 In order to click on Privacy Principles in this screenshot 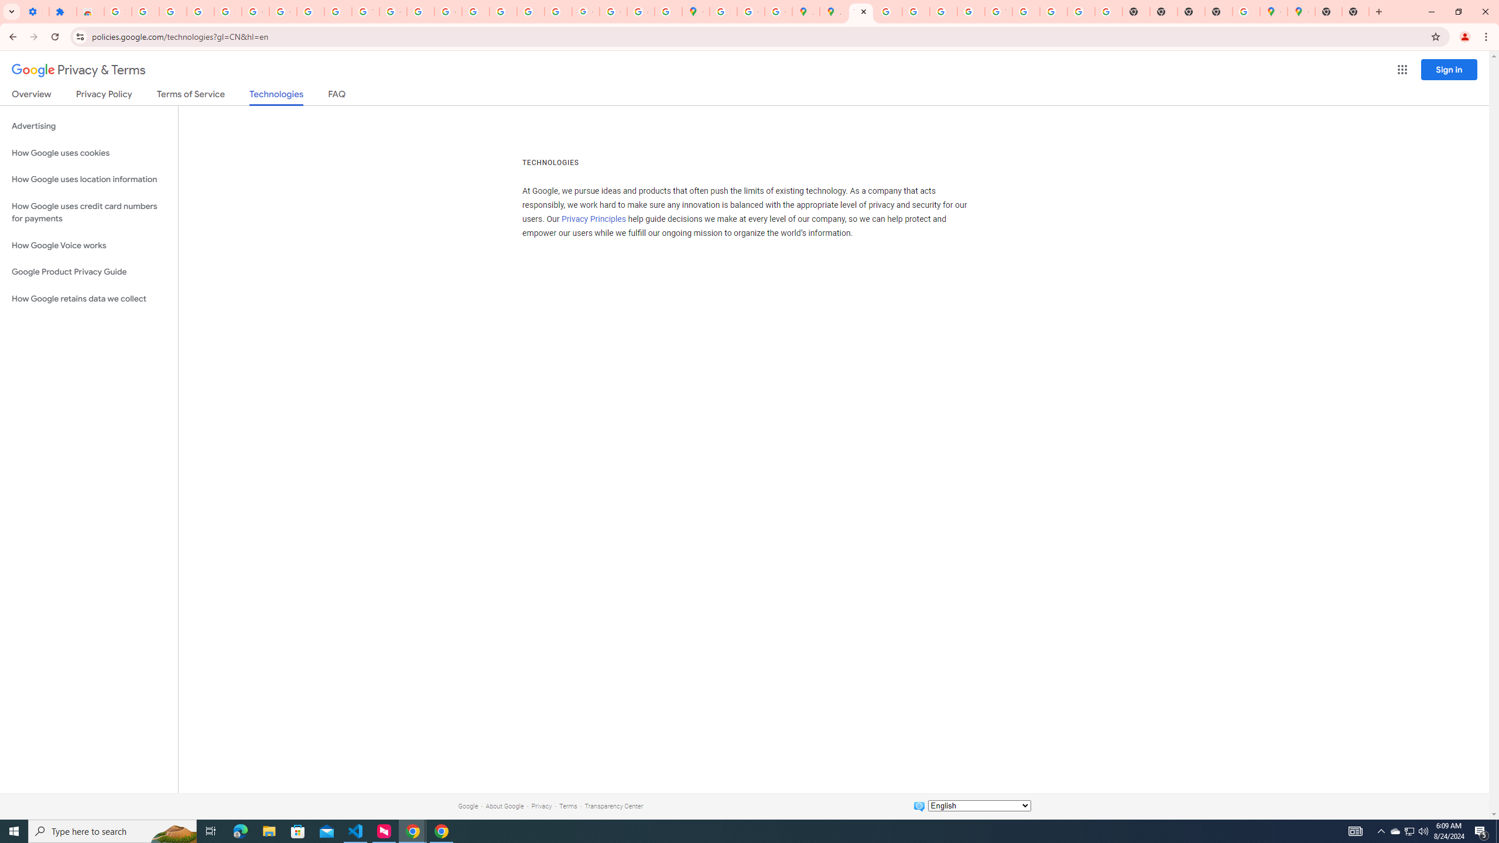, I will do `click(594, 219)`.